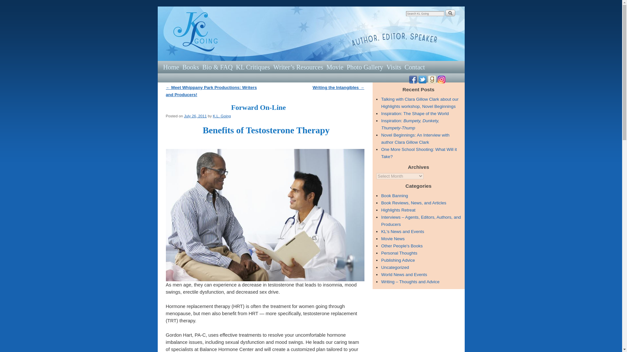  Describe the element at coordinates (253, 67) in the screenshot. I see `KL Critiques` at that location.